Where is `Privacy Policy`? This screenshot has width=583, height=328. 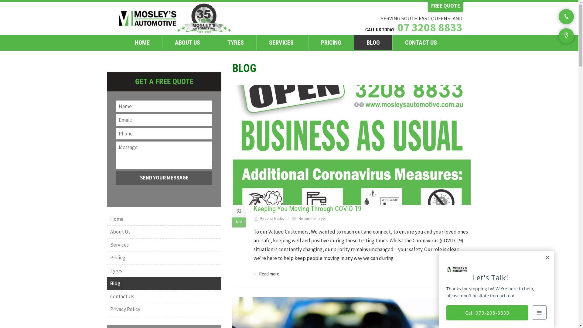 Privacy Policy is located at coordinates (164, 310).